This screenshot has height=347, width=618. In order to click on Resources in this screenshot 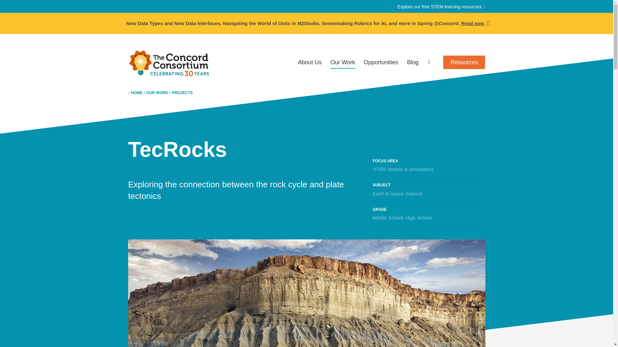, I will do `click(464, 62)`.